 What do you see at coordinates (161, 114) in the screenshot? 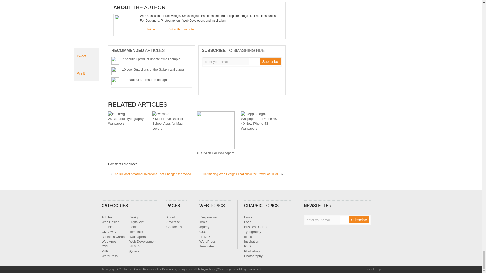
I see `7 Must Have Back to School Apps for Mac Lovers` at bounding box center [161, 114].